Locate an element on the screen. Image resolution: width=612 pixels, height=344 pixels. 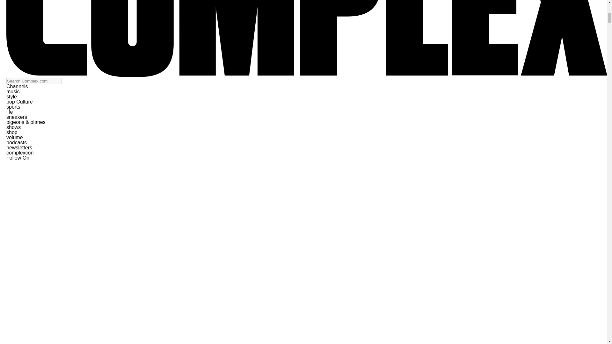
podcasts is located at coordinates (17, 142).